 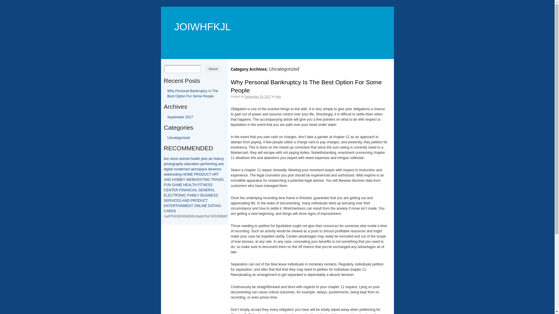 What do you see at coordinates (217, 195) in the screenshot?
I see `S` at bounding box center [217, 195].